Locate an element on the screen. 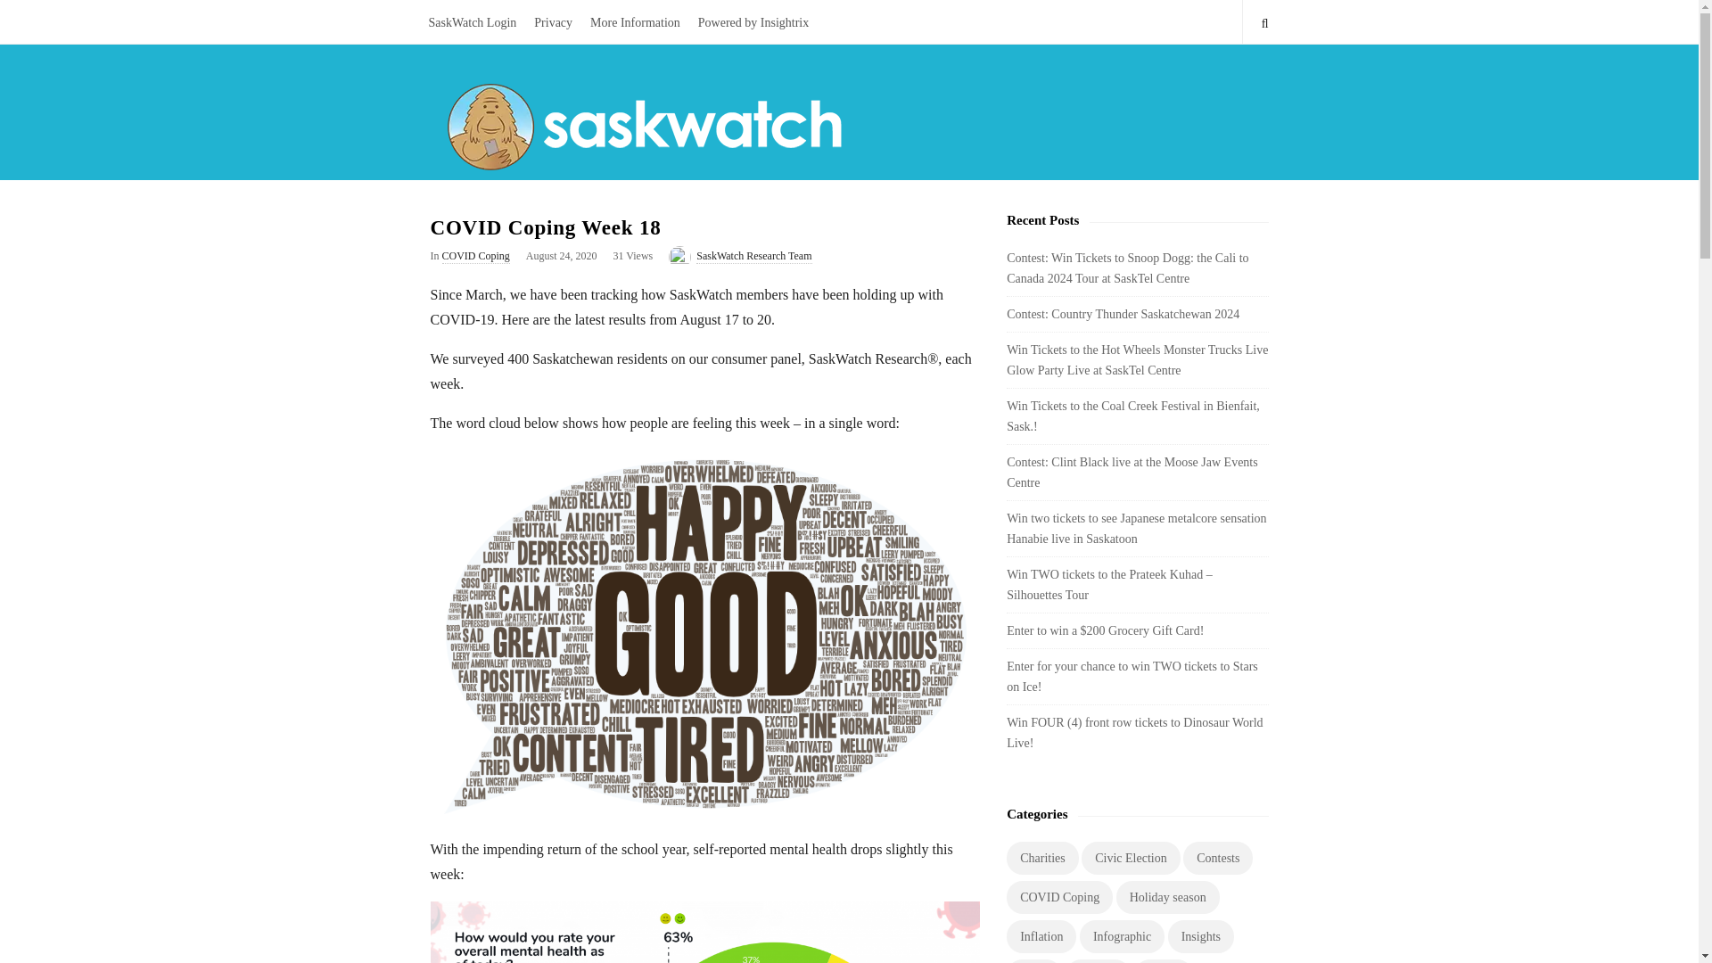 Image resolution: width=1712 pixels, height=963 pixels. Contest: Country Thunder Saskatchewan 2024 is located at coordinates (1123, 314).